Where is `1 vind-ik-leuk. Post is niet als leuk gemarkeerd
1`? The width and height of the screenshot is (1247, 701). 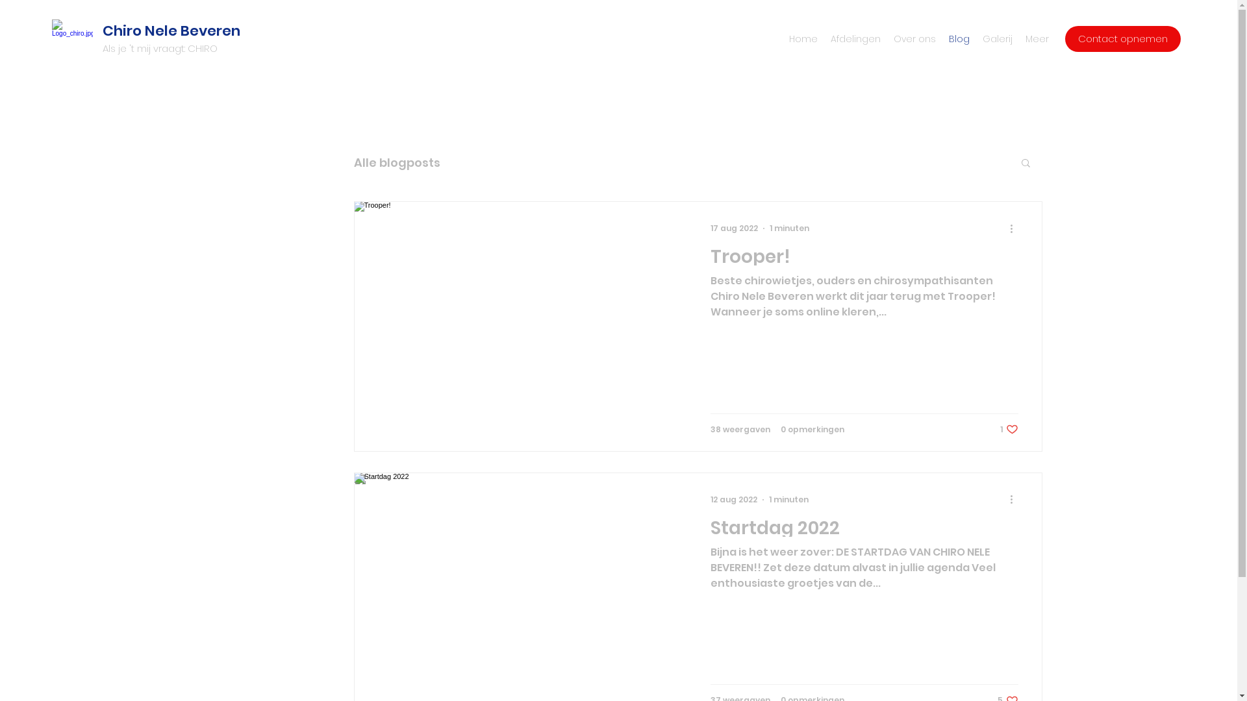 1 vind-ik-leuk. Post is niet als leuk gemarkeerd
1 is located at coordinates (1009, 430).